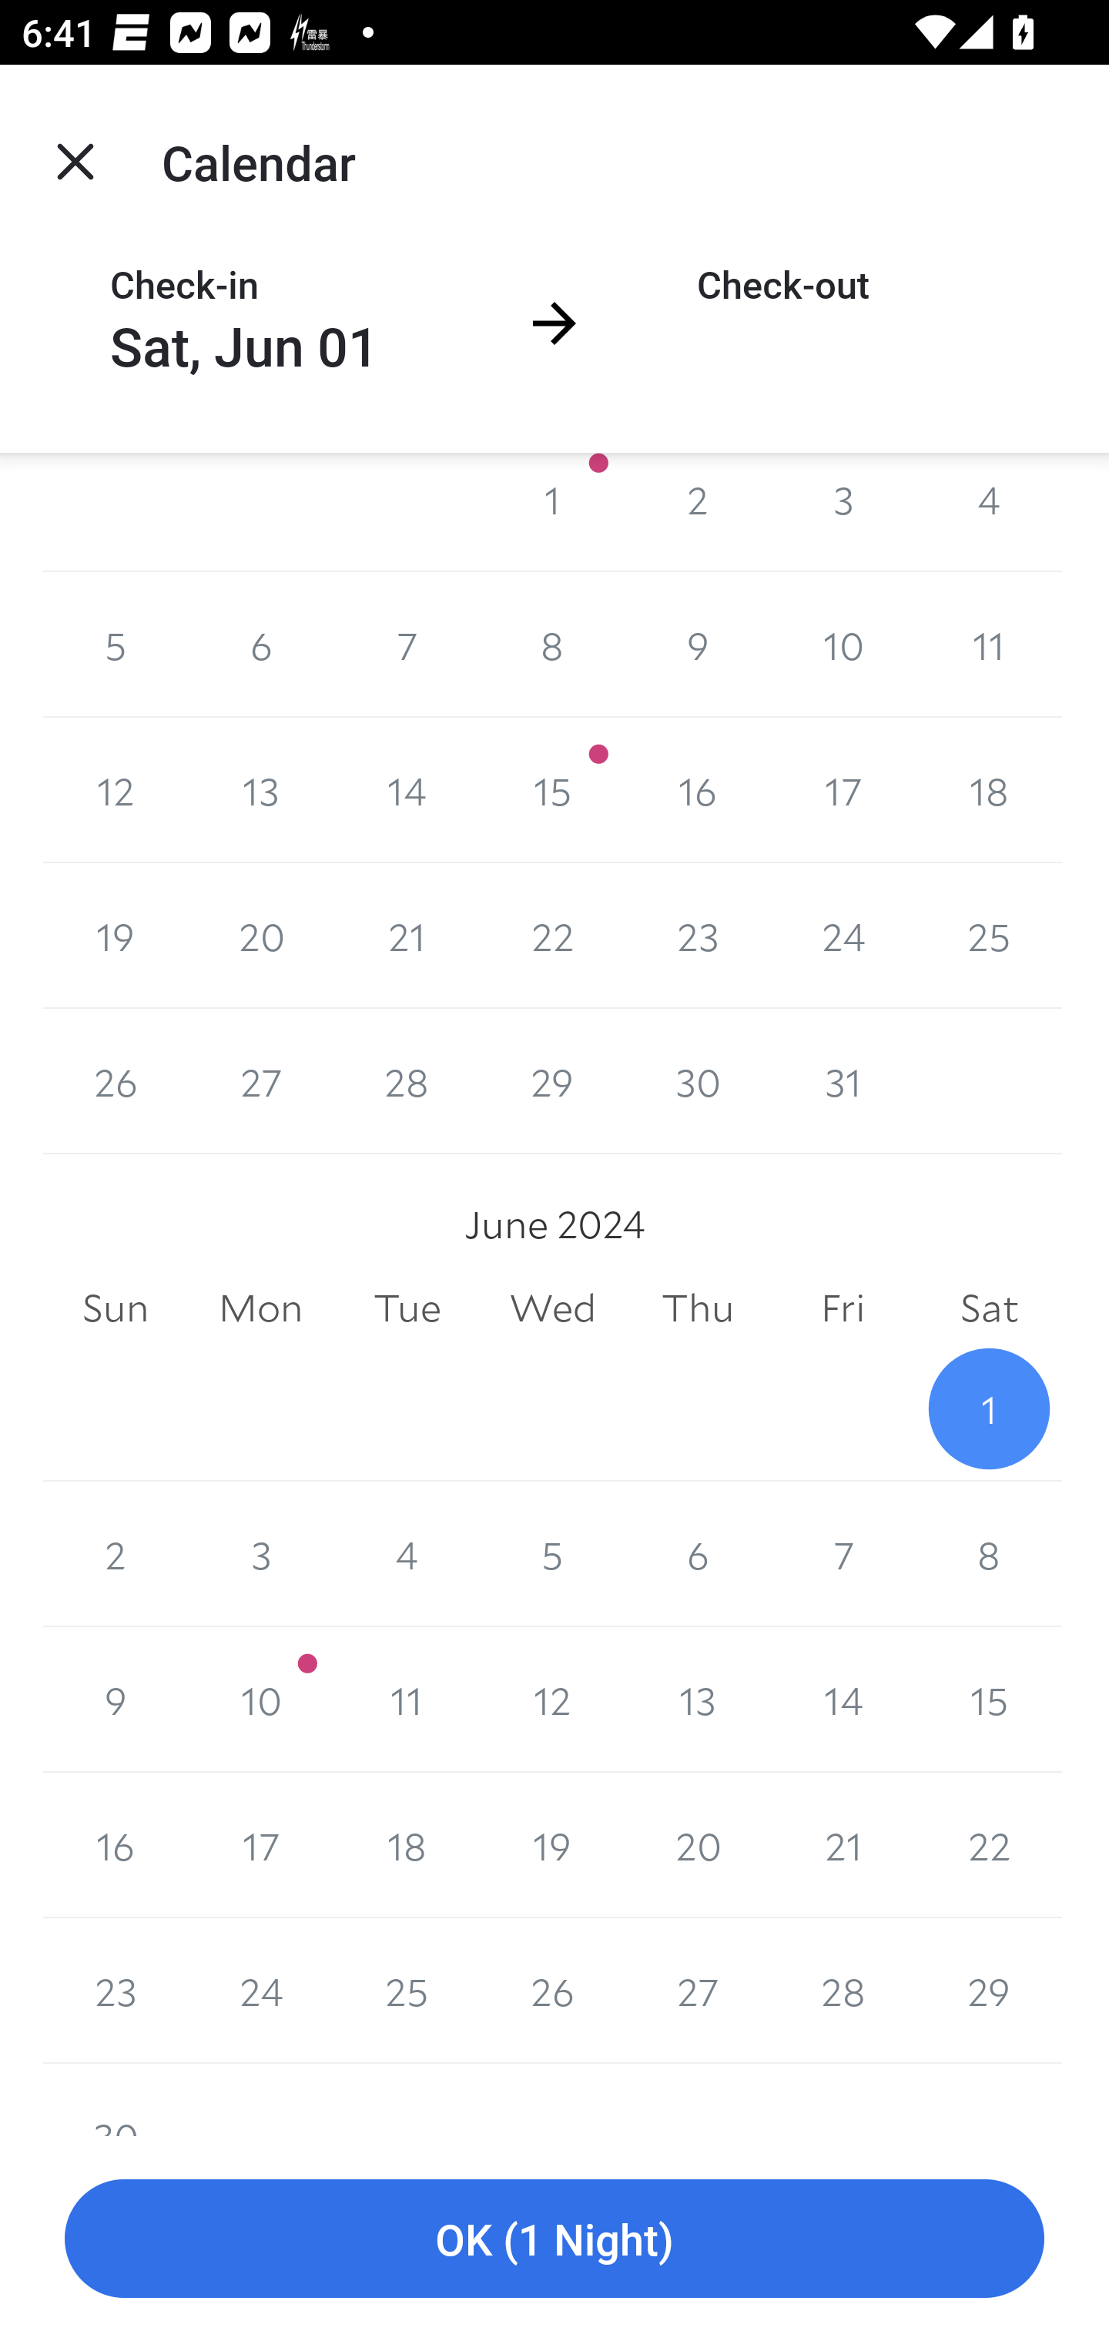  Describe the element at coordinates (989, 1308) in the screenshot. I see `Sat` at that location.